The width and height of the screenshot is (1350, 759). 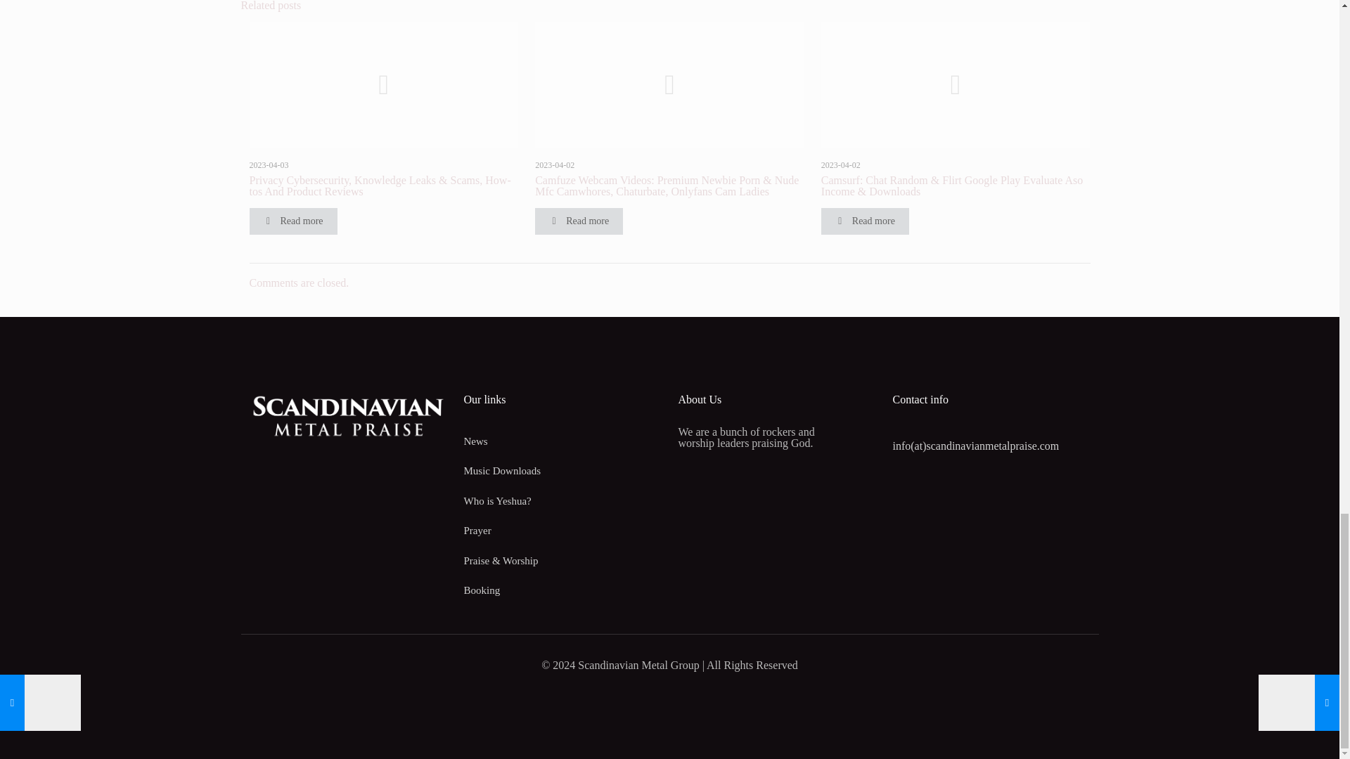 I want to click on Read more, so click(x=865, y=221).